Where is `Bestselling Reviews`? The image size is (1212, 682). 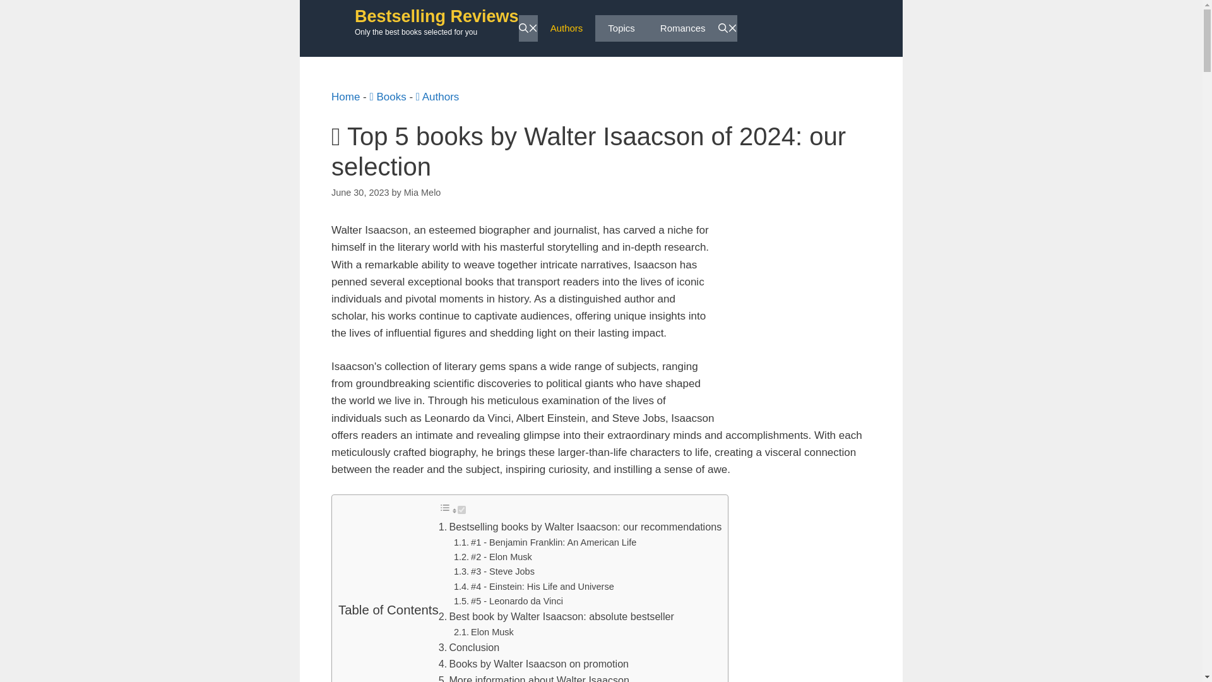 Bestselling Reviews is located at coordinates (437, 16).